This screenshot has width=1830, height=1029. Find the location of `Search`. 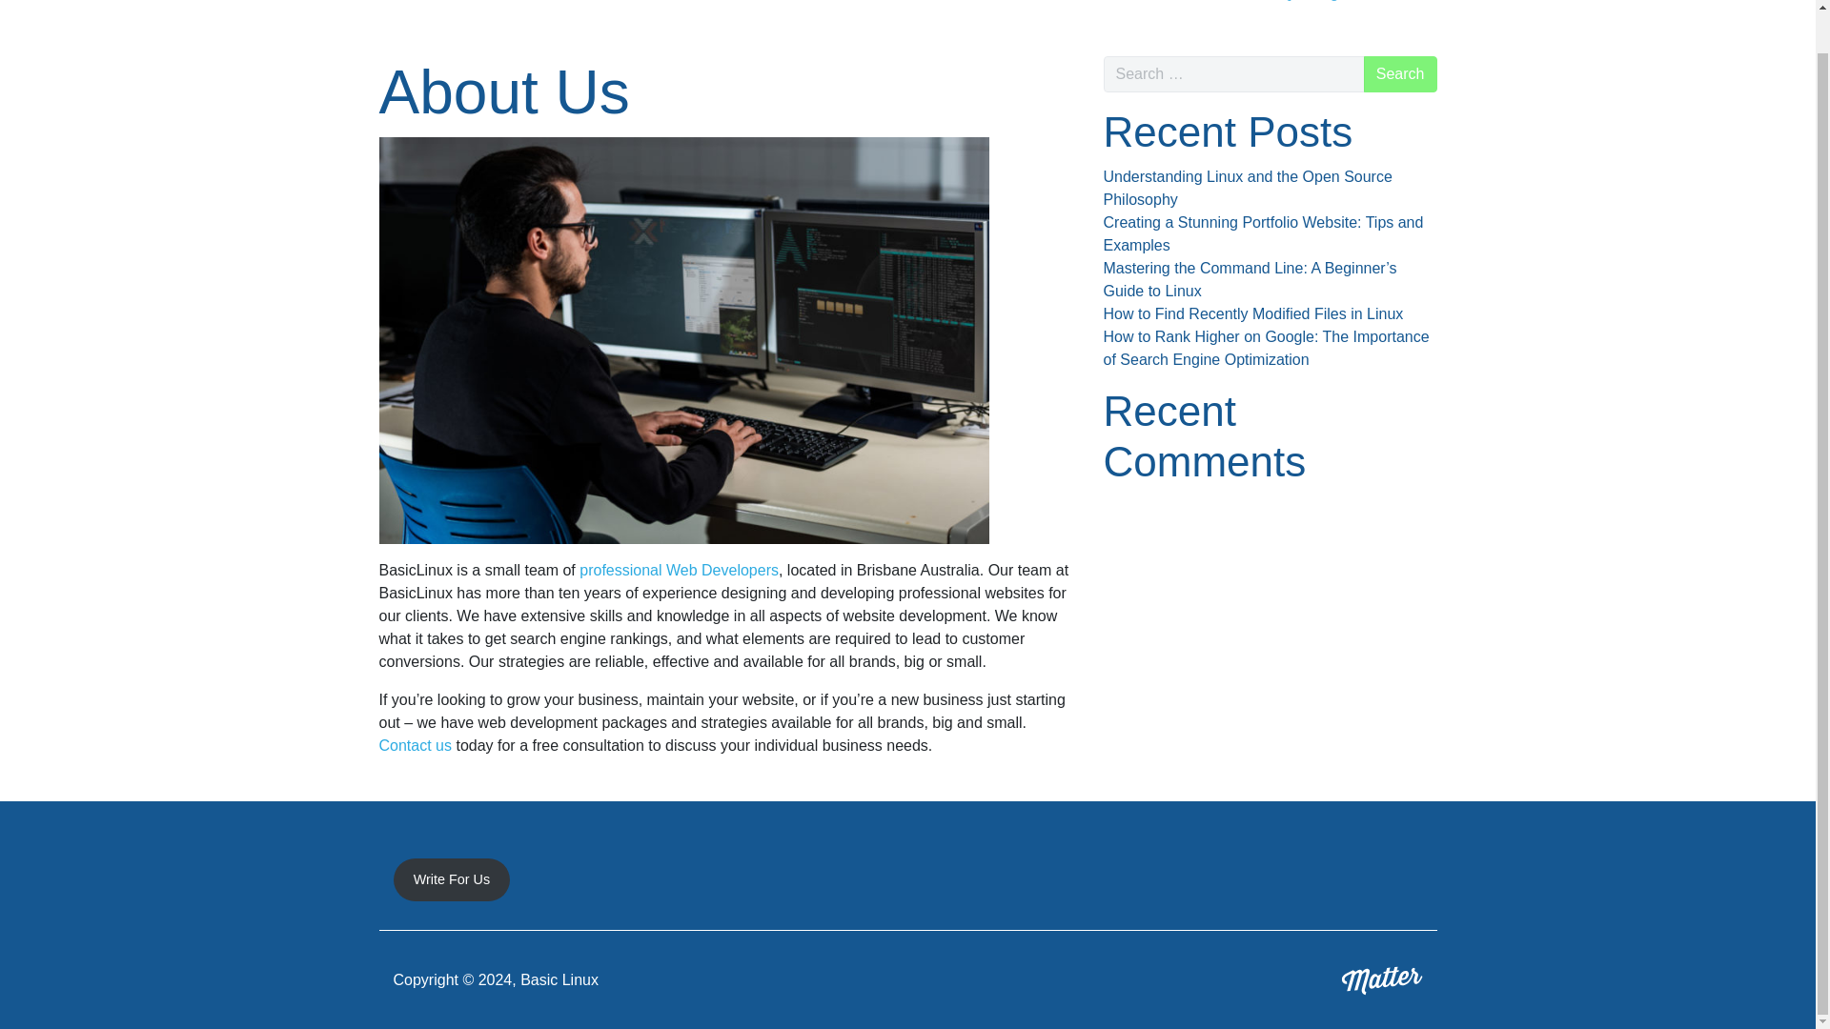

Search is located at coordinates (1399, 74).